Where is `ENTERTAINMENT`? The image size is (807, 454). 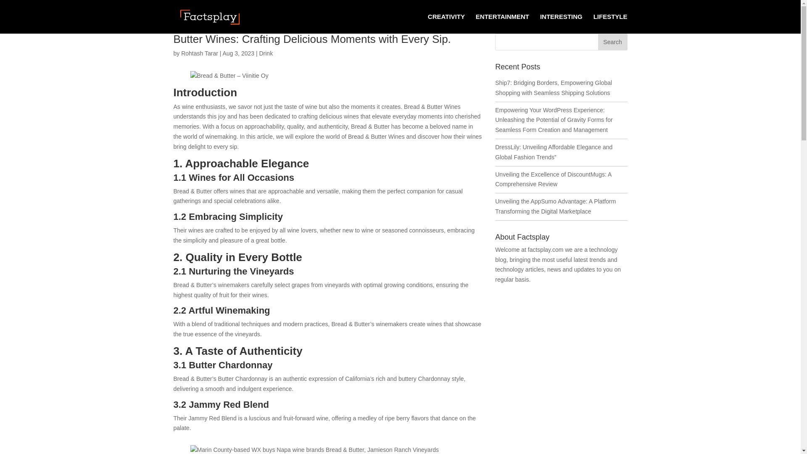
ENTERTAINMENT is located at coordinates (503, 24).